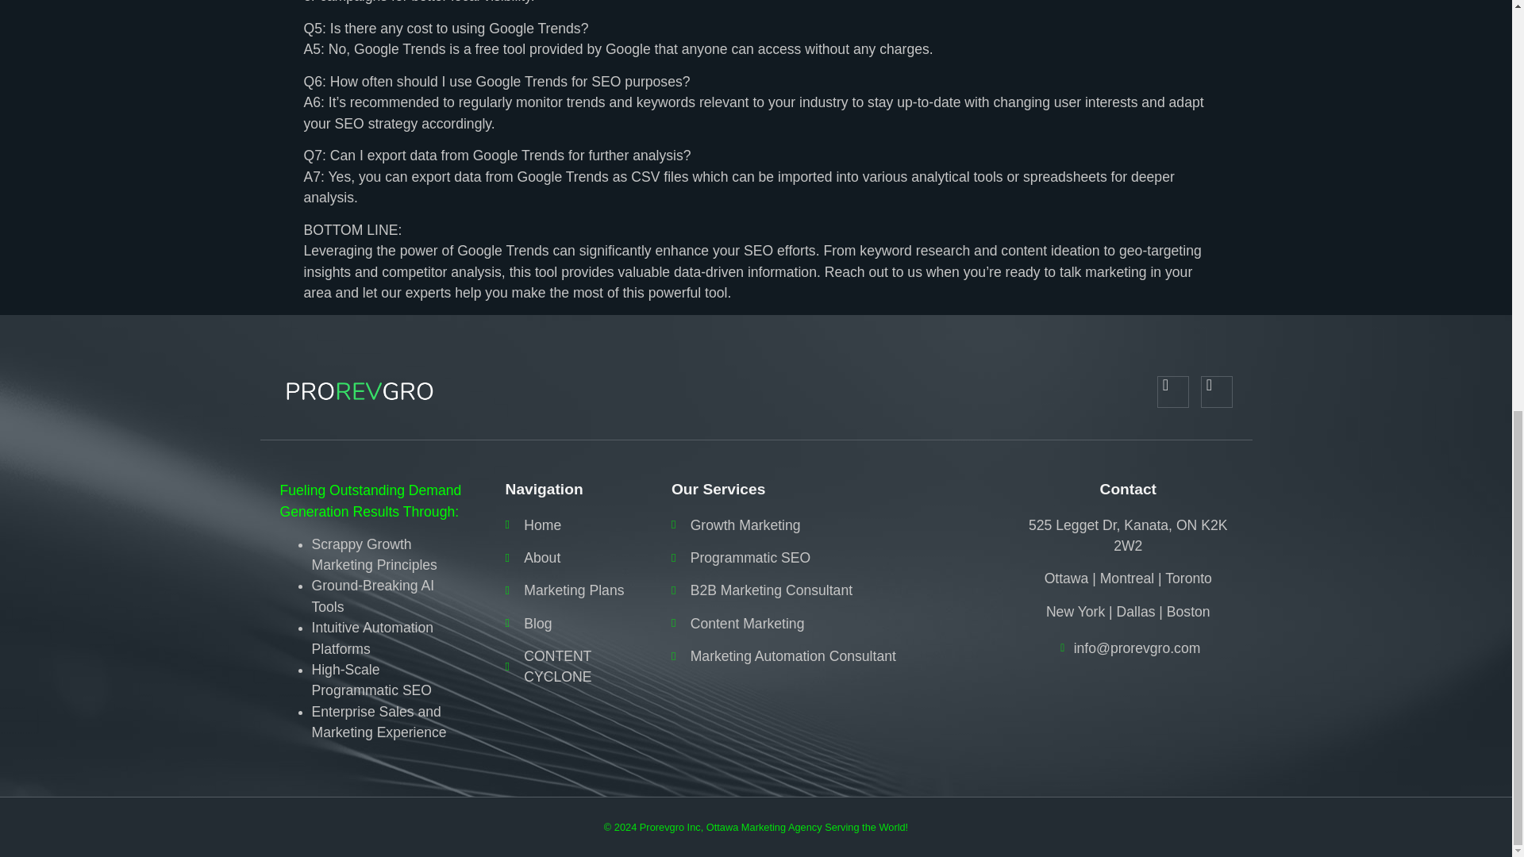  I want to click on Blog, so click(568, 624).